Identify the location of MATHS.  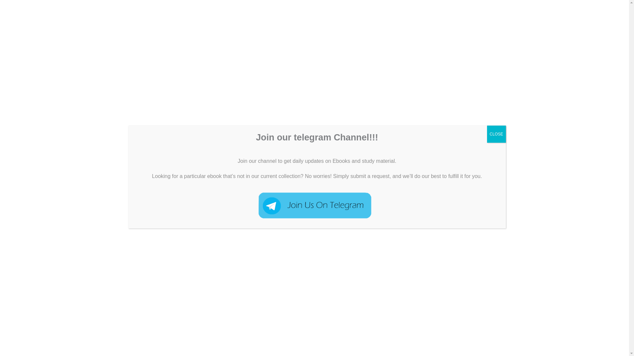
(483, 13).